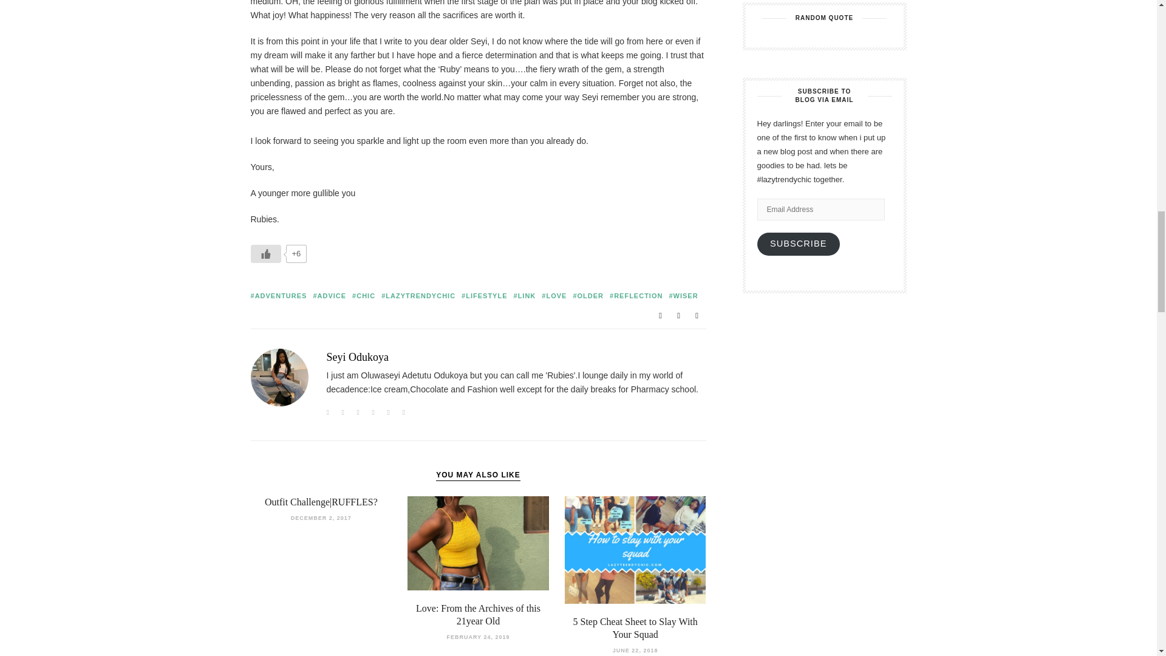 The image size is (1166, 656). Describe the element at coordinates (329, 295) in the screenshot. I see `ADVICE` at that location.